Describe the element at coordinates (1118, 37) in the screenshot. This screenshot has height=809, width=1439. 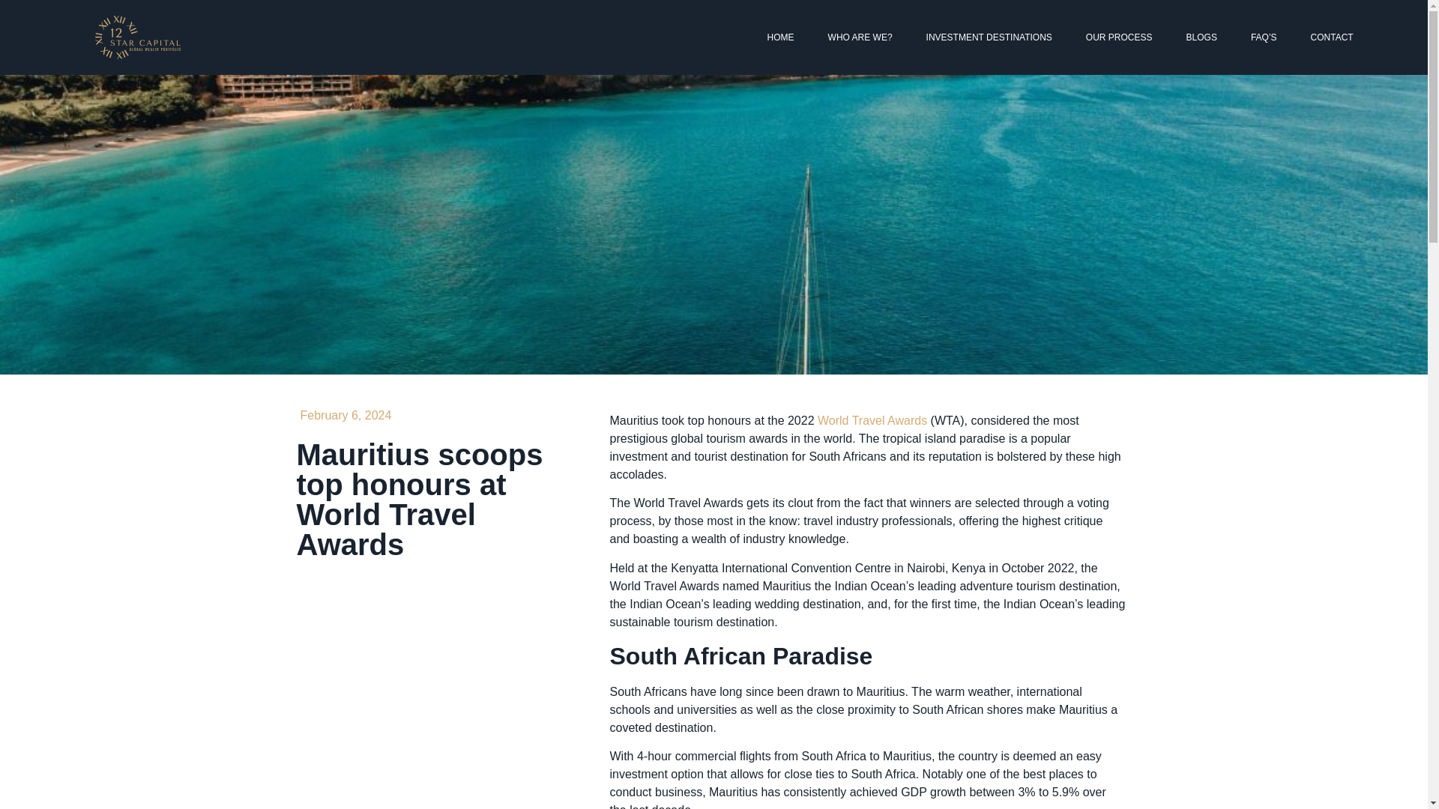
I see `OUR PROCESS` at that location.